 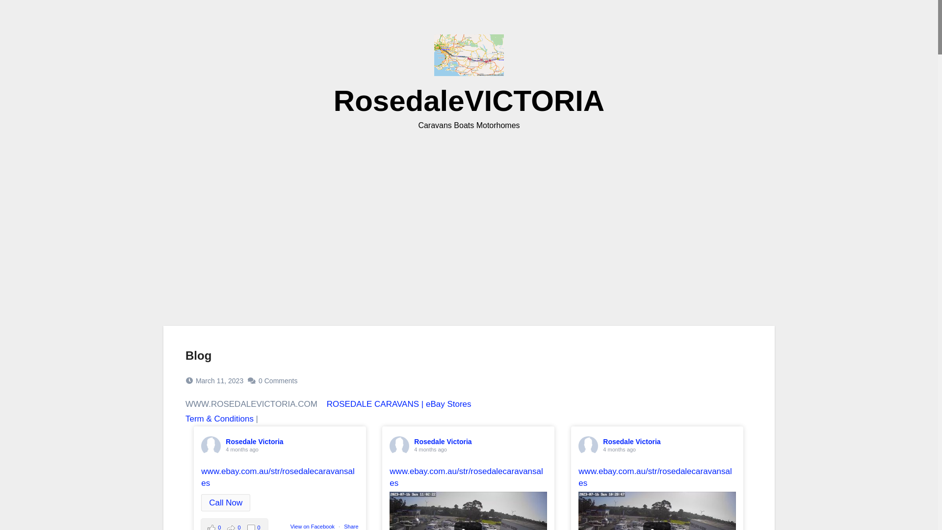 I want to click on RosedaleVICTORIA, so click(x=469, y=101).